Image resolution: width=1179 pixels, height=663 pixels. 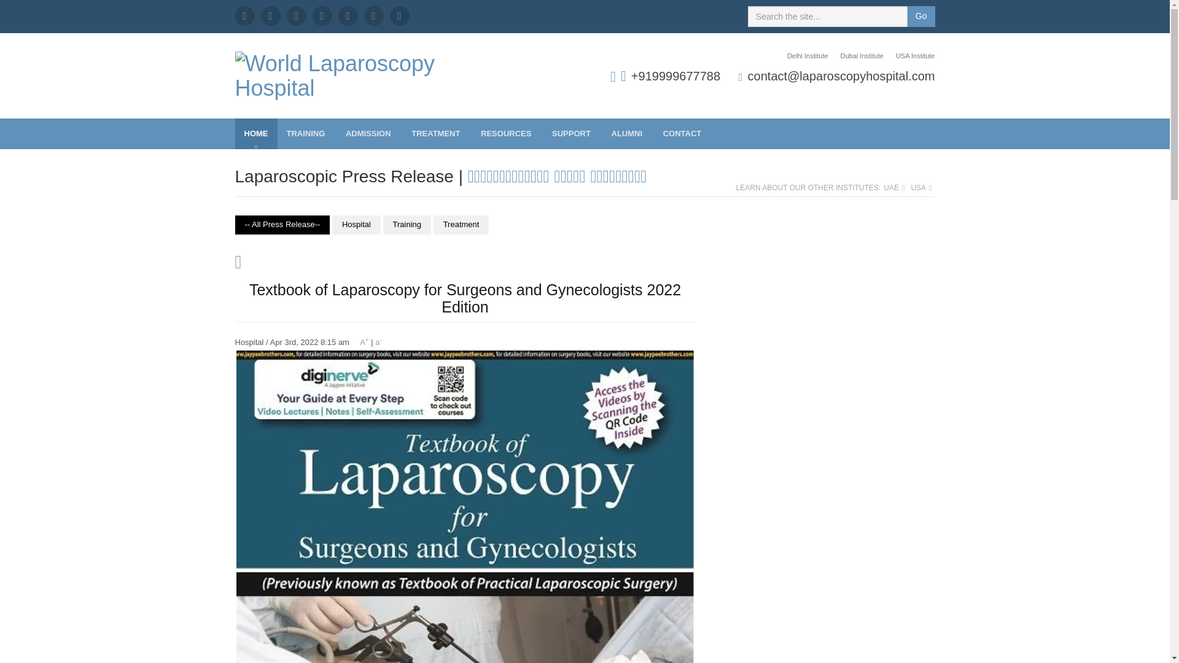 What do you see at coordinates (368, 134) in the screenshot?
I see `ADMISSION` at bounding box center [368, 134].